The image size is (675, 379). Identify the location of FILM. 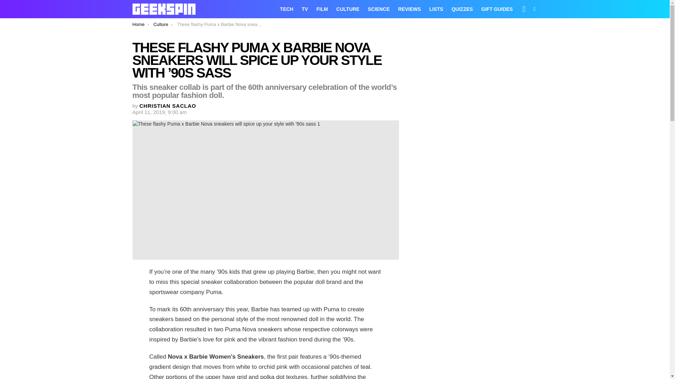
(322, 9).